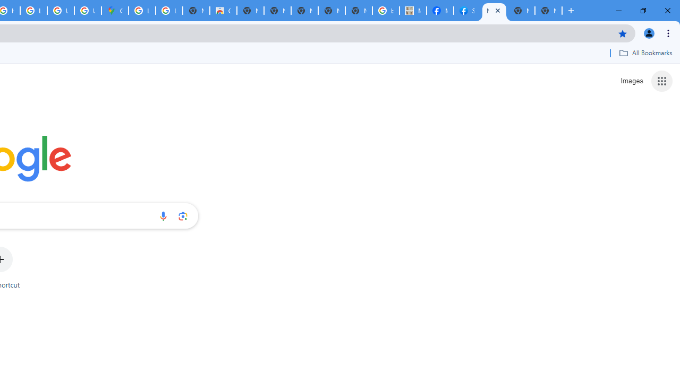 The height and width of the screenshot is (382, 680). I want to click on Google Maps, so click(115, 11).